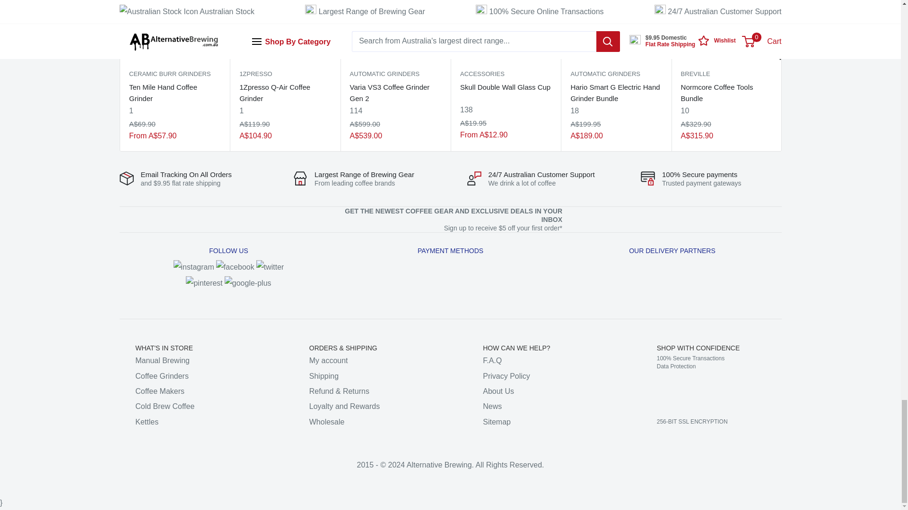 Image resolution: width=908 pixels, height=510 pixels. What do you see at coordinates (726, 74) in the screenshot?
I see `Breville` at bounding box center [726, 74].